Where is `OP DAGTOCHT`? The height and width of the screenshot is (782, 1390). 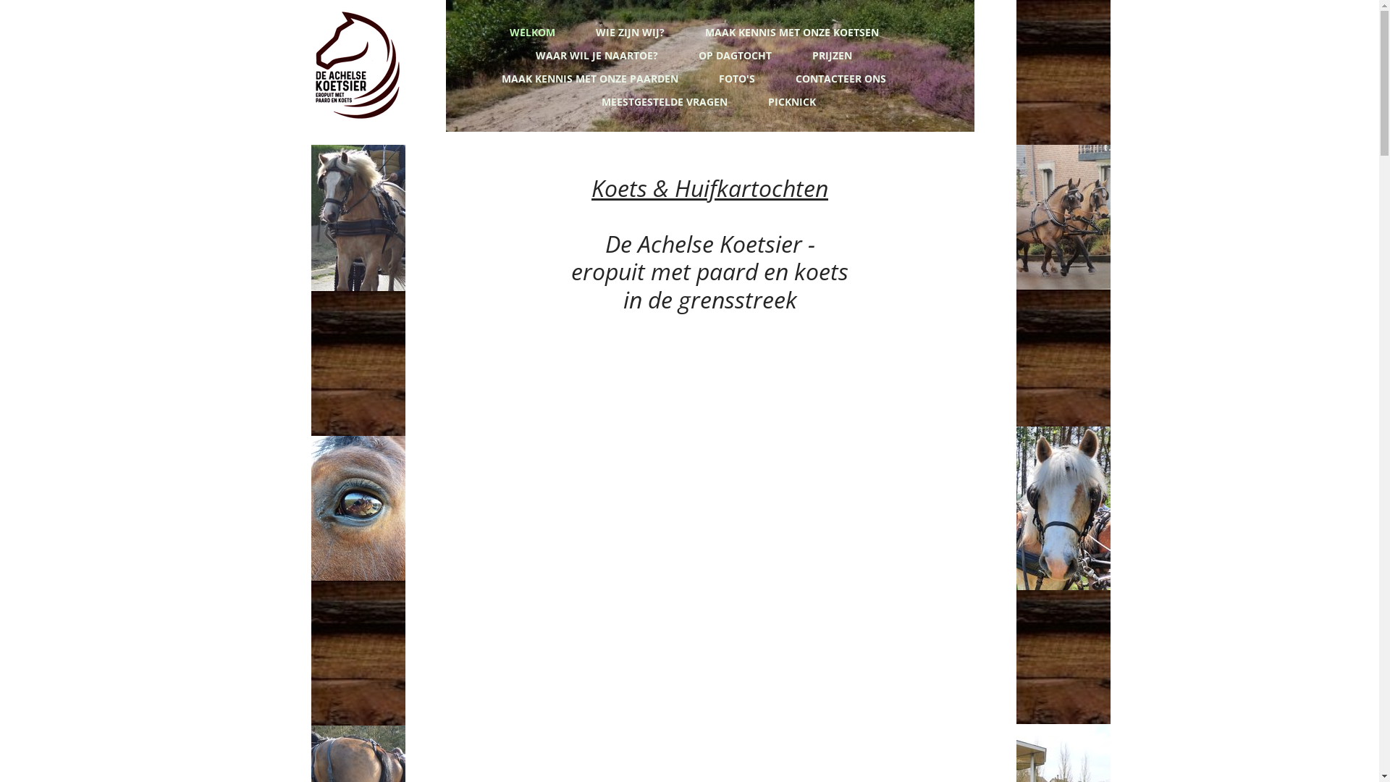
OP DAGTOCHT is located at coordinates (737, 54).